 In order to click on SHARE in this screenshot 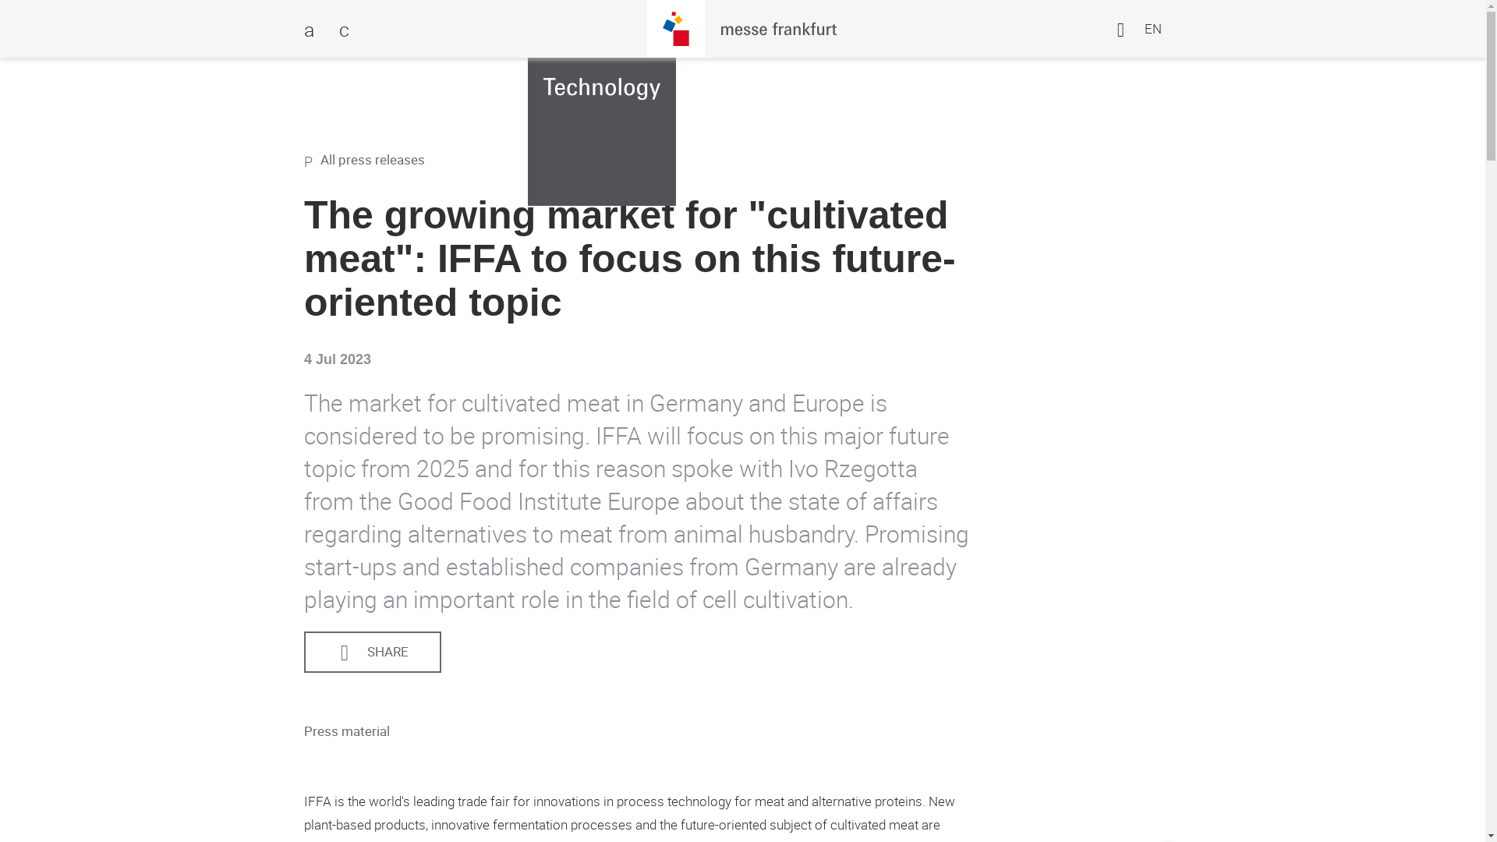, I will do `click(373, 653)`.